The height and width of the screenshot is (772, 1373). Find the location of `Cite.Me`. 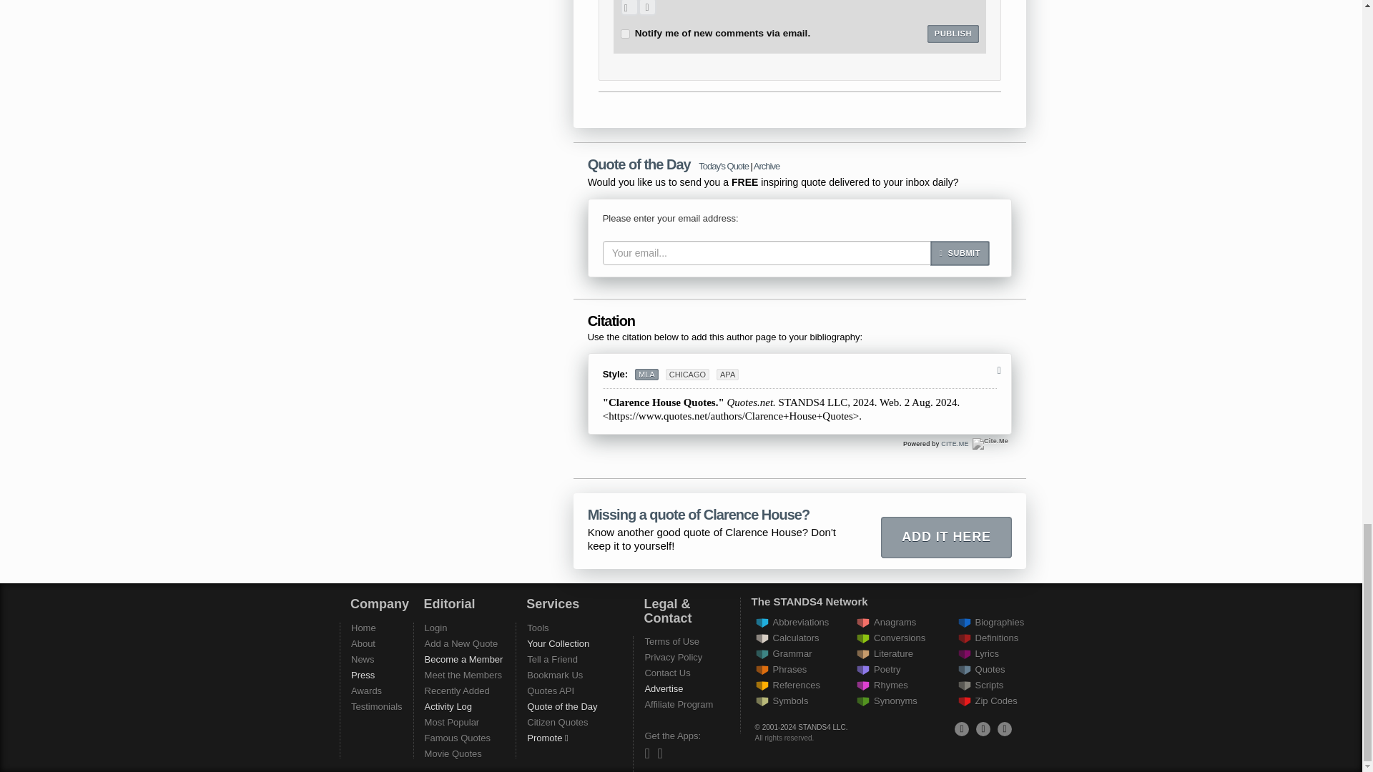

Cite.Me is located at coordinates (990, 443).